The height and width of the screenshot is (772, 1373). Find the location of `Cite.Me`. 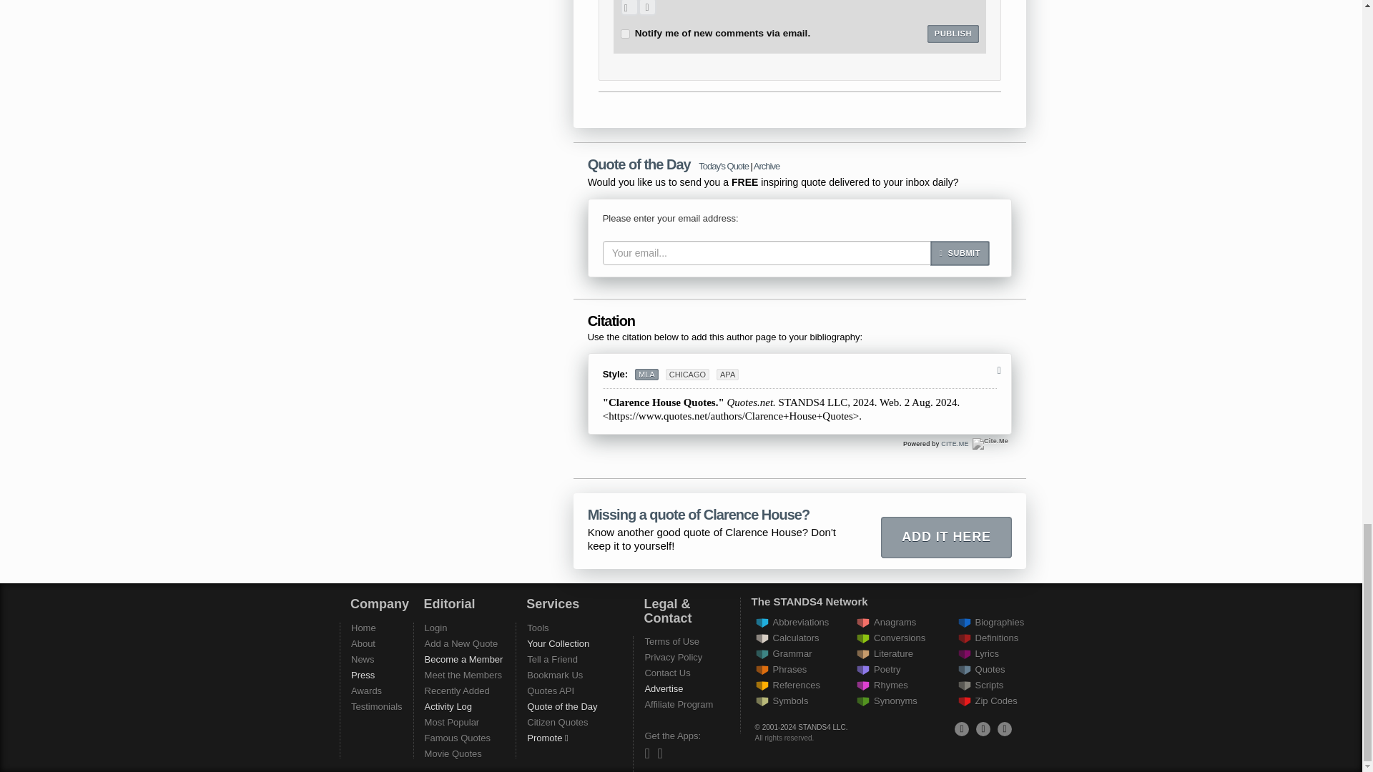

Cite.Me is located at coordinates (990, 443).